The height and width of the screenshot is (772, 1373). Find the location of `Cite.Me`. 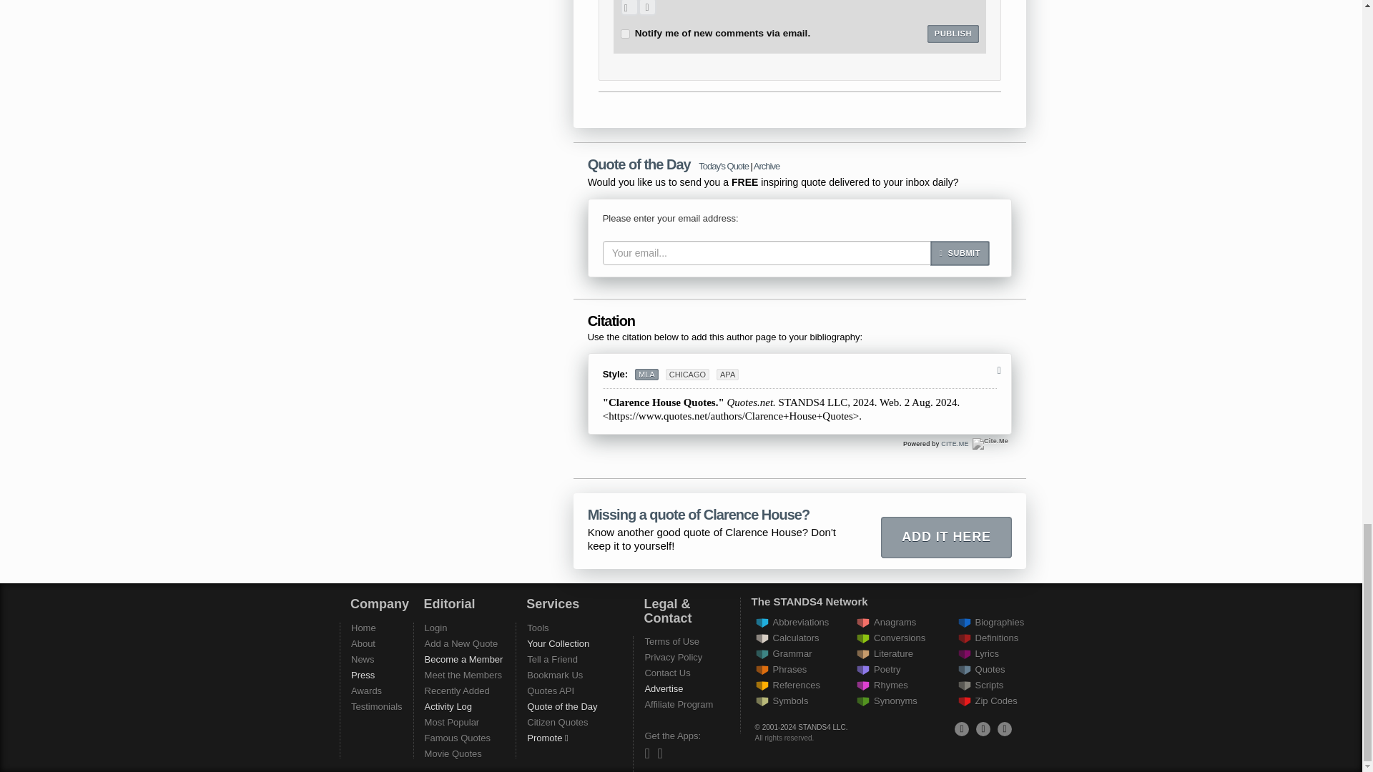

Cite.Me is located at coordinates (990, 443).